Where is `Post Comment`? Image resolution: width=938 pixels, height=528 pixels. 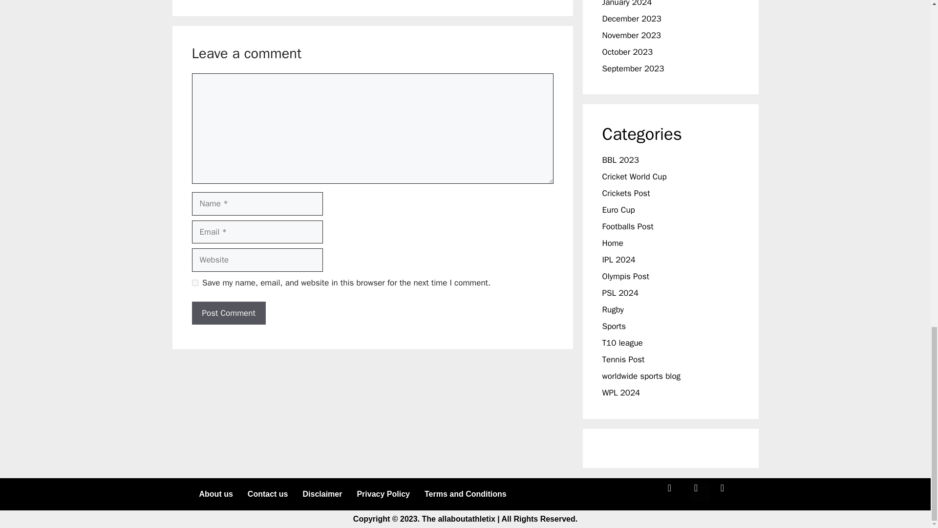
Post Comment is located at coordinates (228, 313).